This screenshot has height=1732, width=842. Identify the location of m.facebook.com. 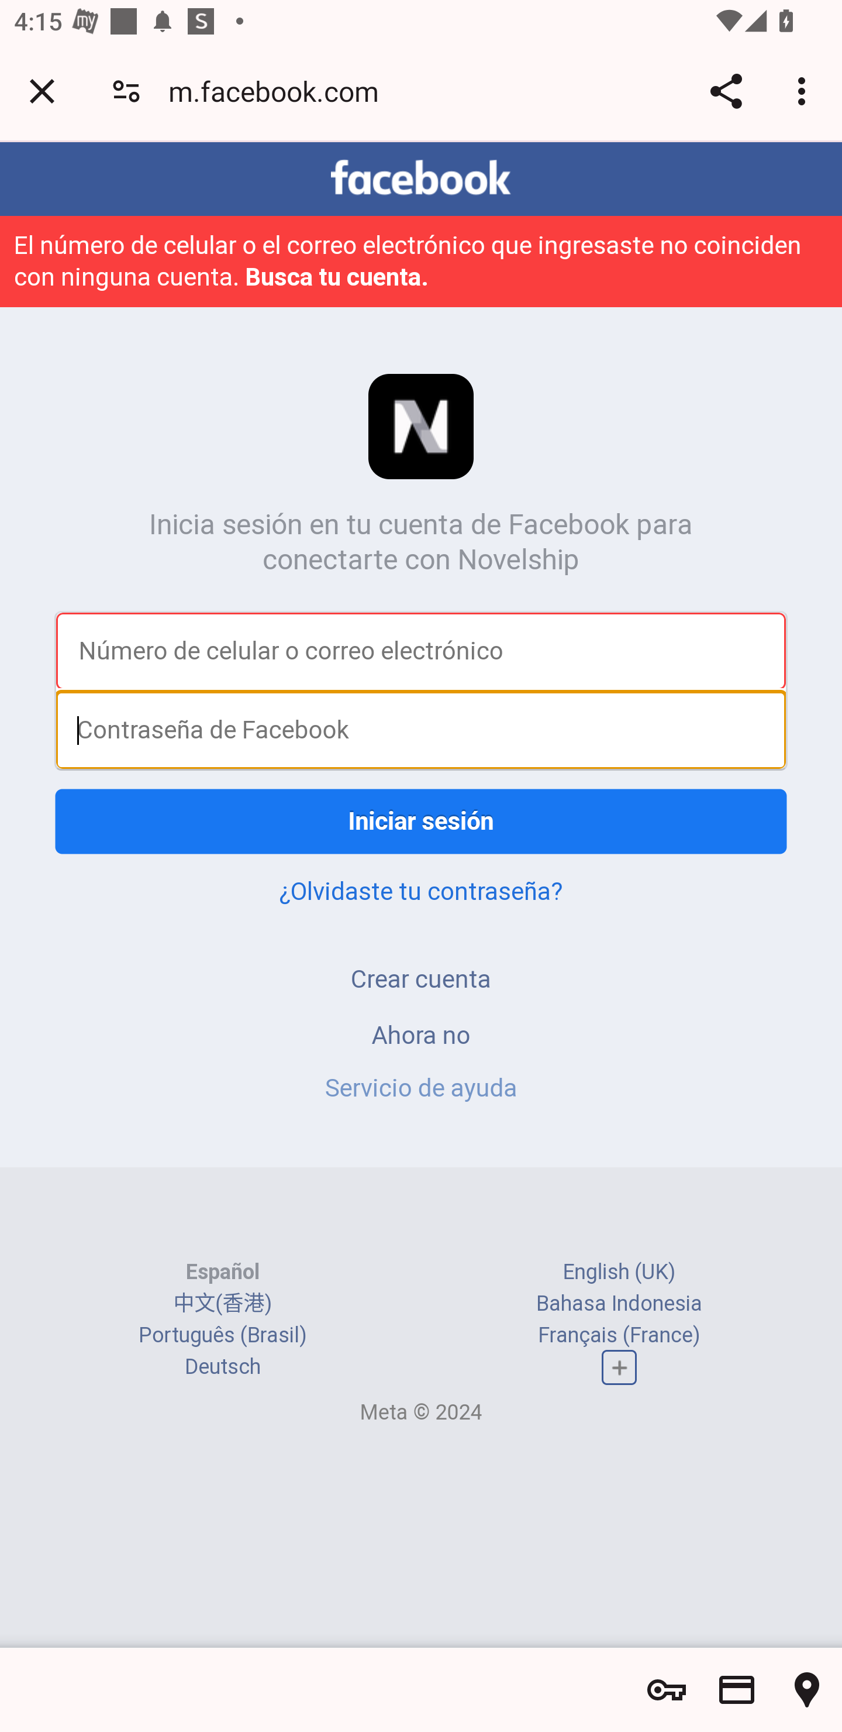
(281, 90).